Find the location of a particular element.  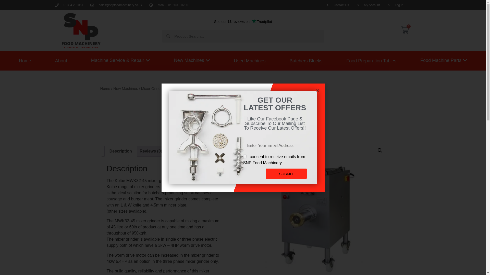

Butchers Blocks is located at coordinates (306, 61).